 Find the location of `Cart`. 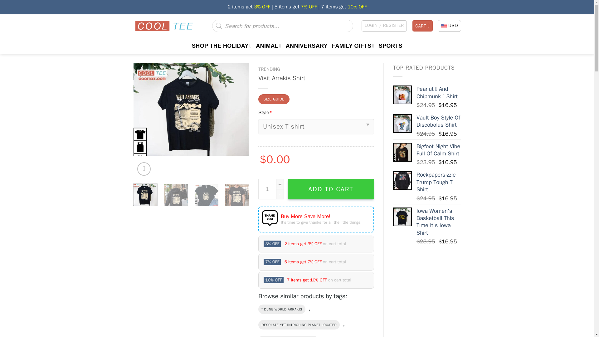

Cart is located at coordinates (423, 26).